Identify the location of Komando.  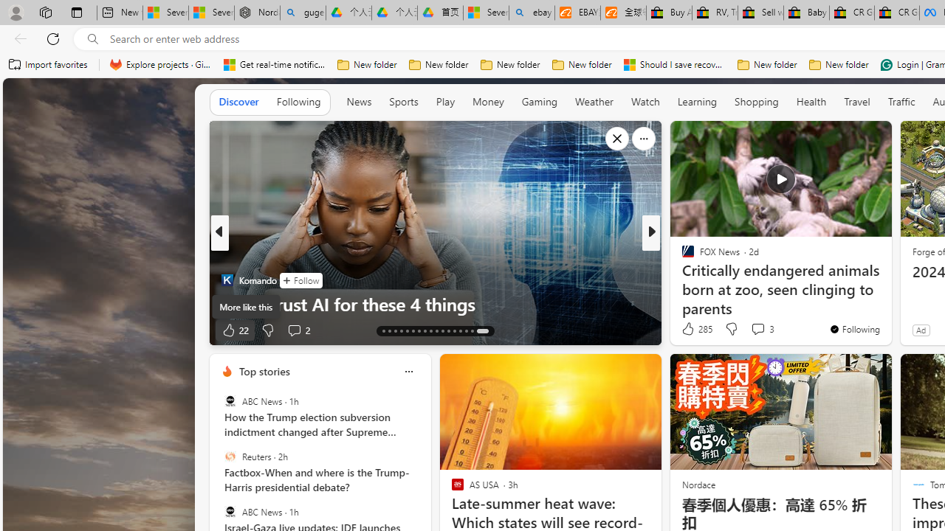
(227, 280).